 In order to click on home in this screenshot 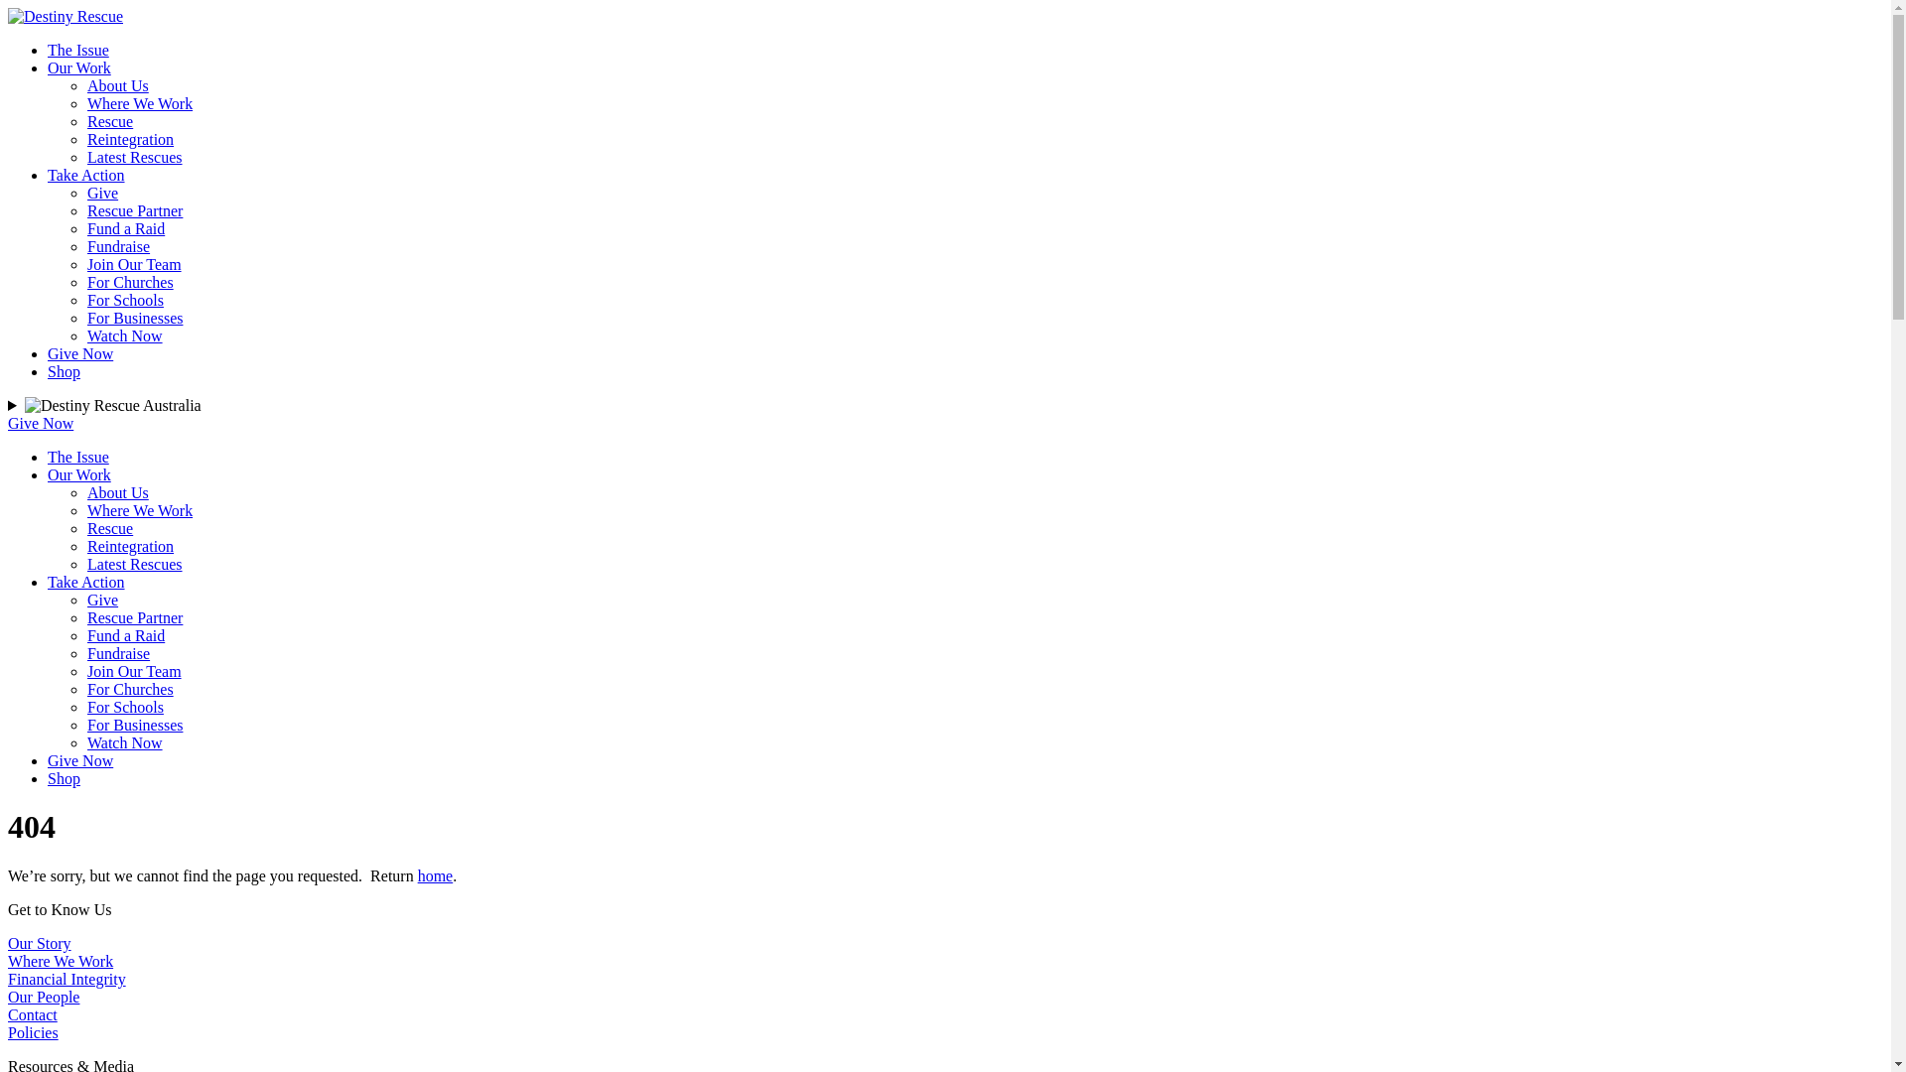, I will do `click(436, 875)`.